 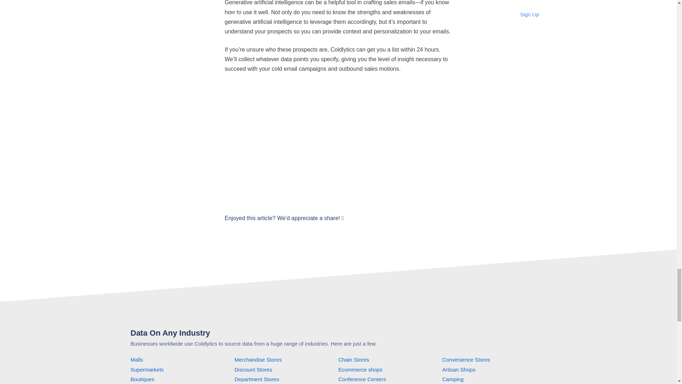 What do you see at coordinates (459, 369) in the screenshot?
I see `Artisan Shops` at bounding box center [459, 369].